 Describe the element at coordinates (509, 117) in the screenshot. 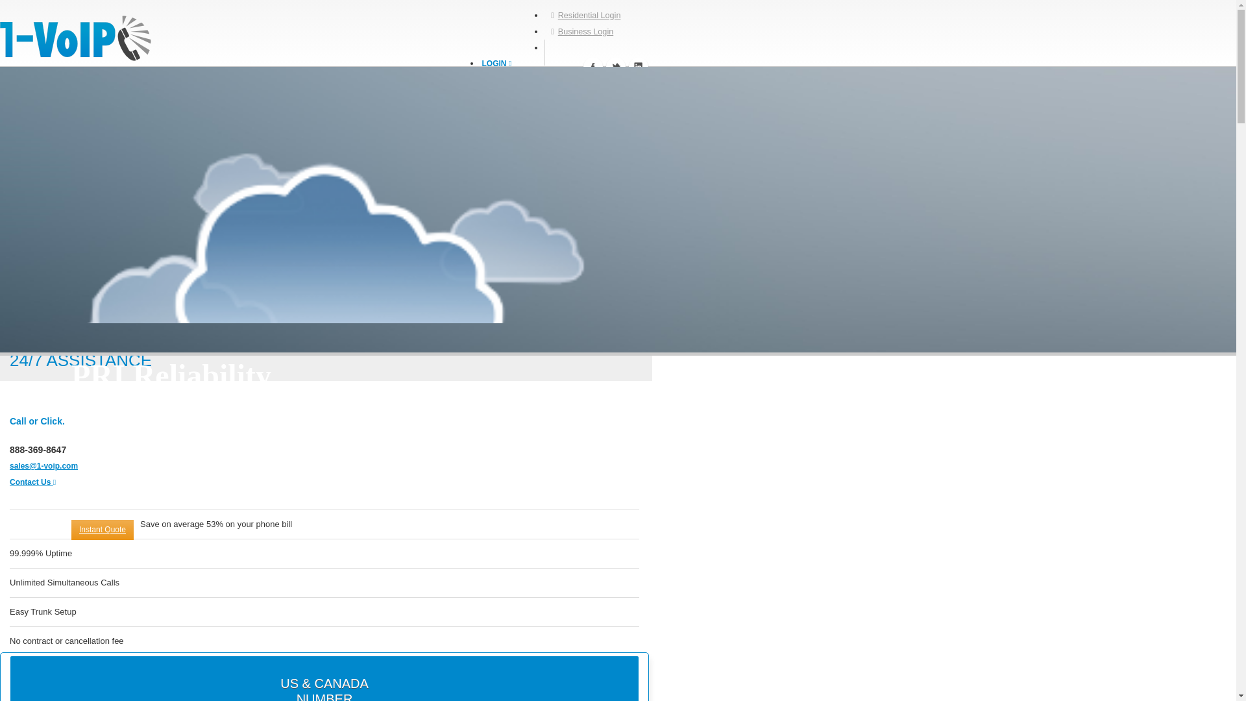

I see `BUSINESS VOIP` at that location.